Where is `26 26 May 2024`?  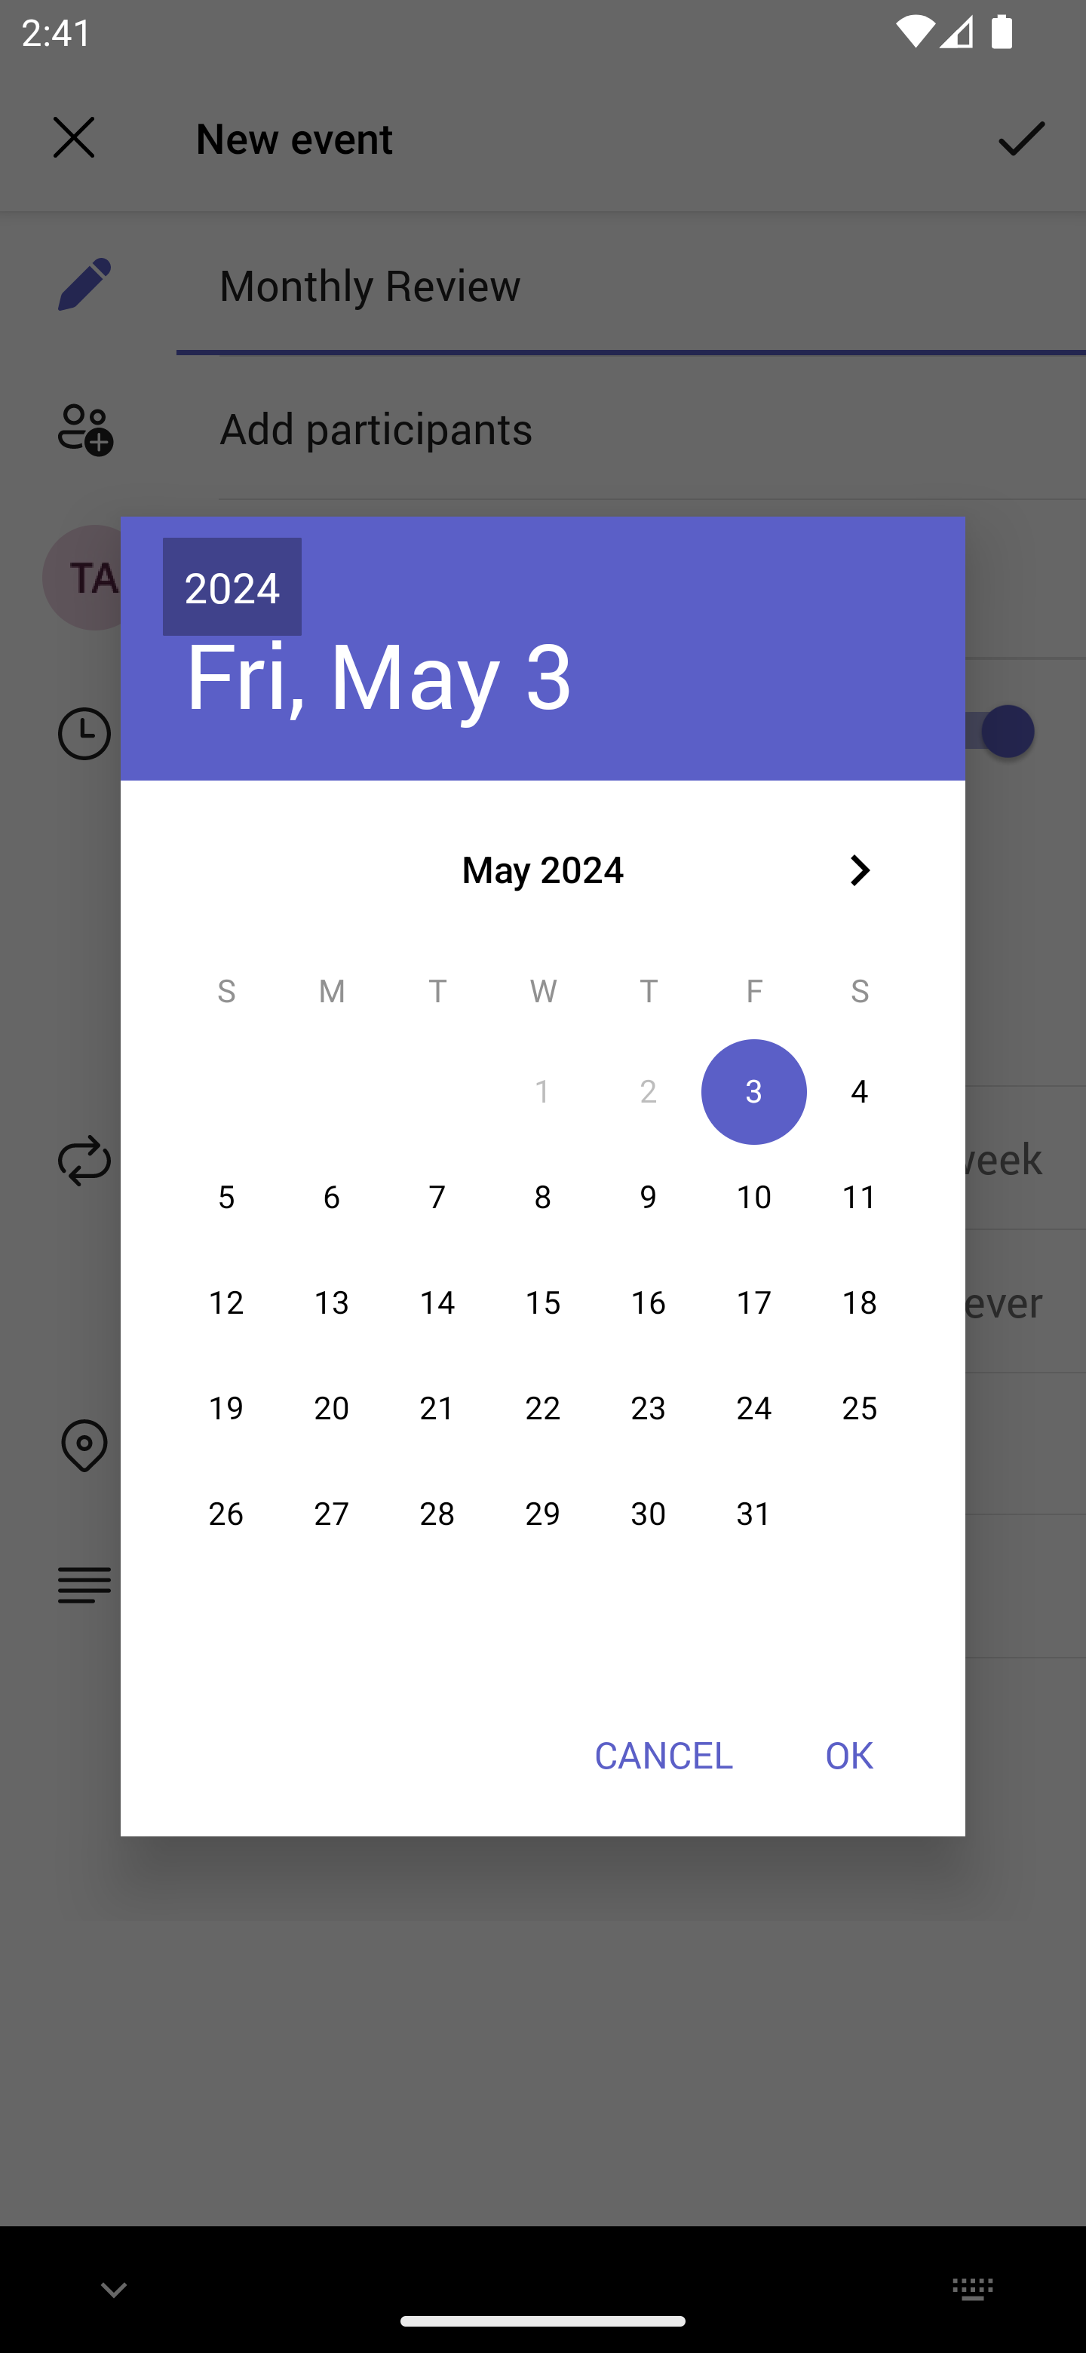 26 26 May 2024 is located at coordinates (226, 1514).